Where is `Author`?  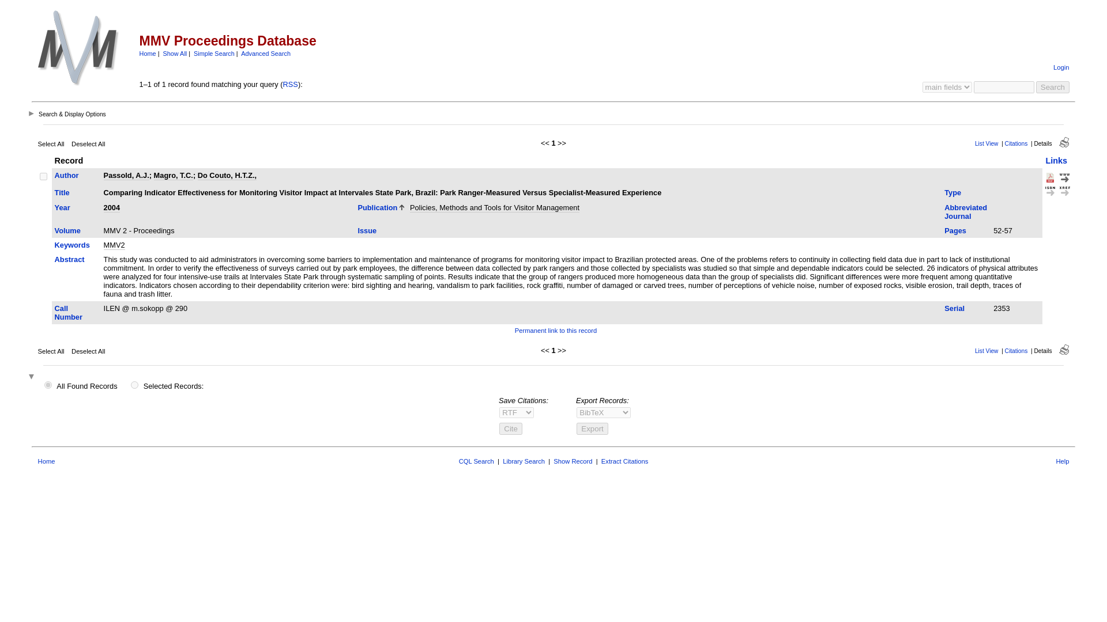 Author is located at coordinates (66, 175).